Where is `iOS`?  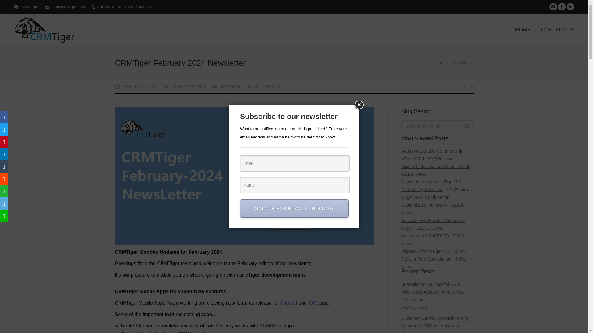
iOS is located at coordinates (313, 303).